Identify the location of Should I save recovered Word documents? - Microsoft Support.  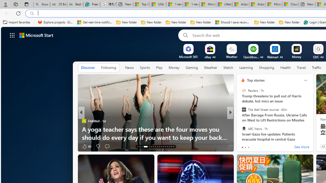
(233, 22).